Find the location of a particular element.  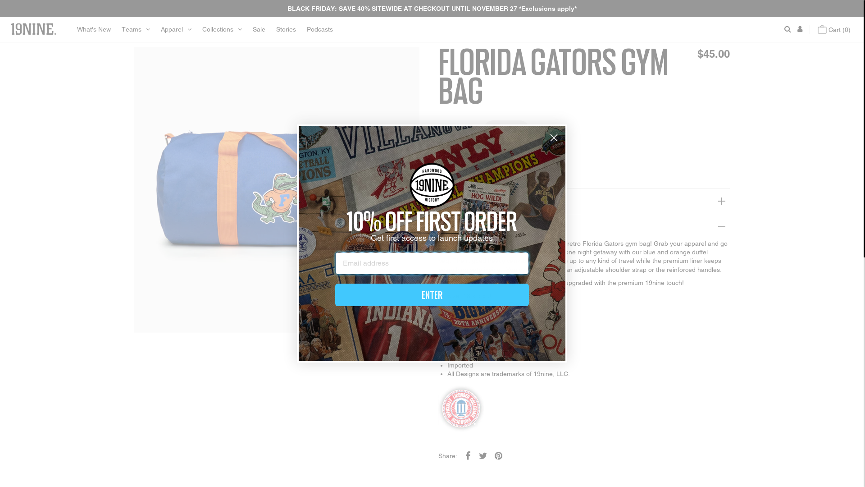

Share on Twitter is located at coordinates (483, 455).